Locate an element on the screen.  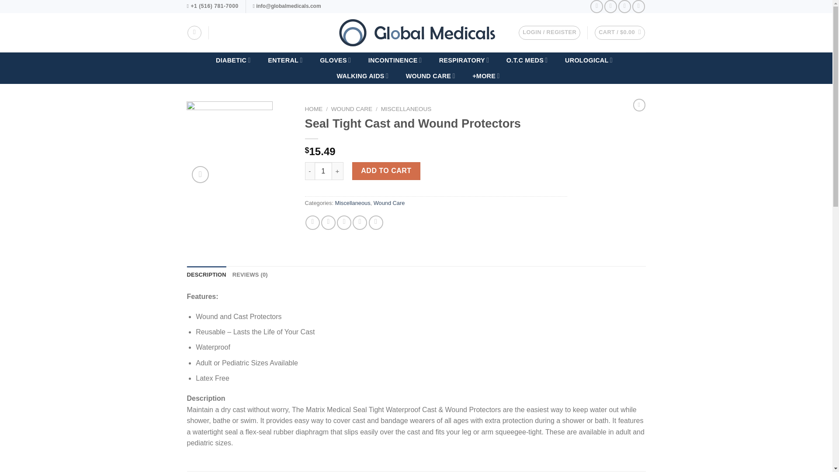
INCONTINENCE is located at coordinates (395, 60).